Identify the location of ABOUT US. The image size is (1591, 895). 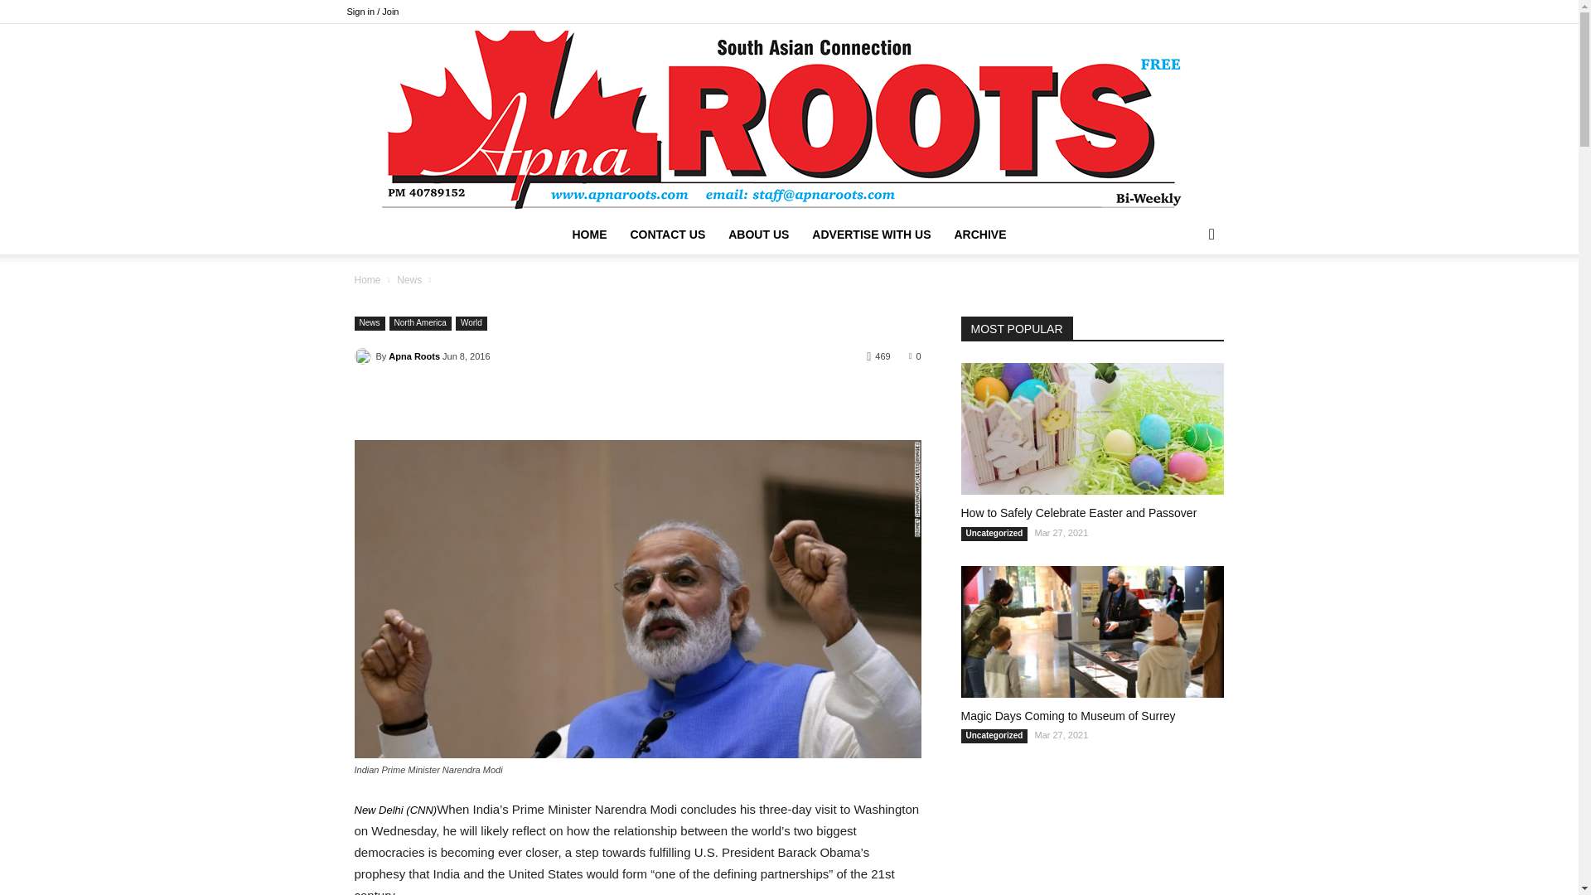
(758, 234).